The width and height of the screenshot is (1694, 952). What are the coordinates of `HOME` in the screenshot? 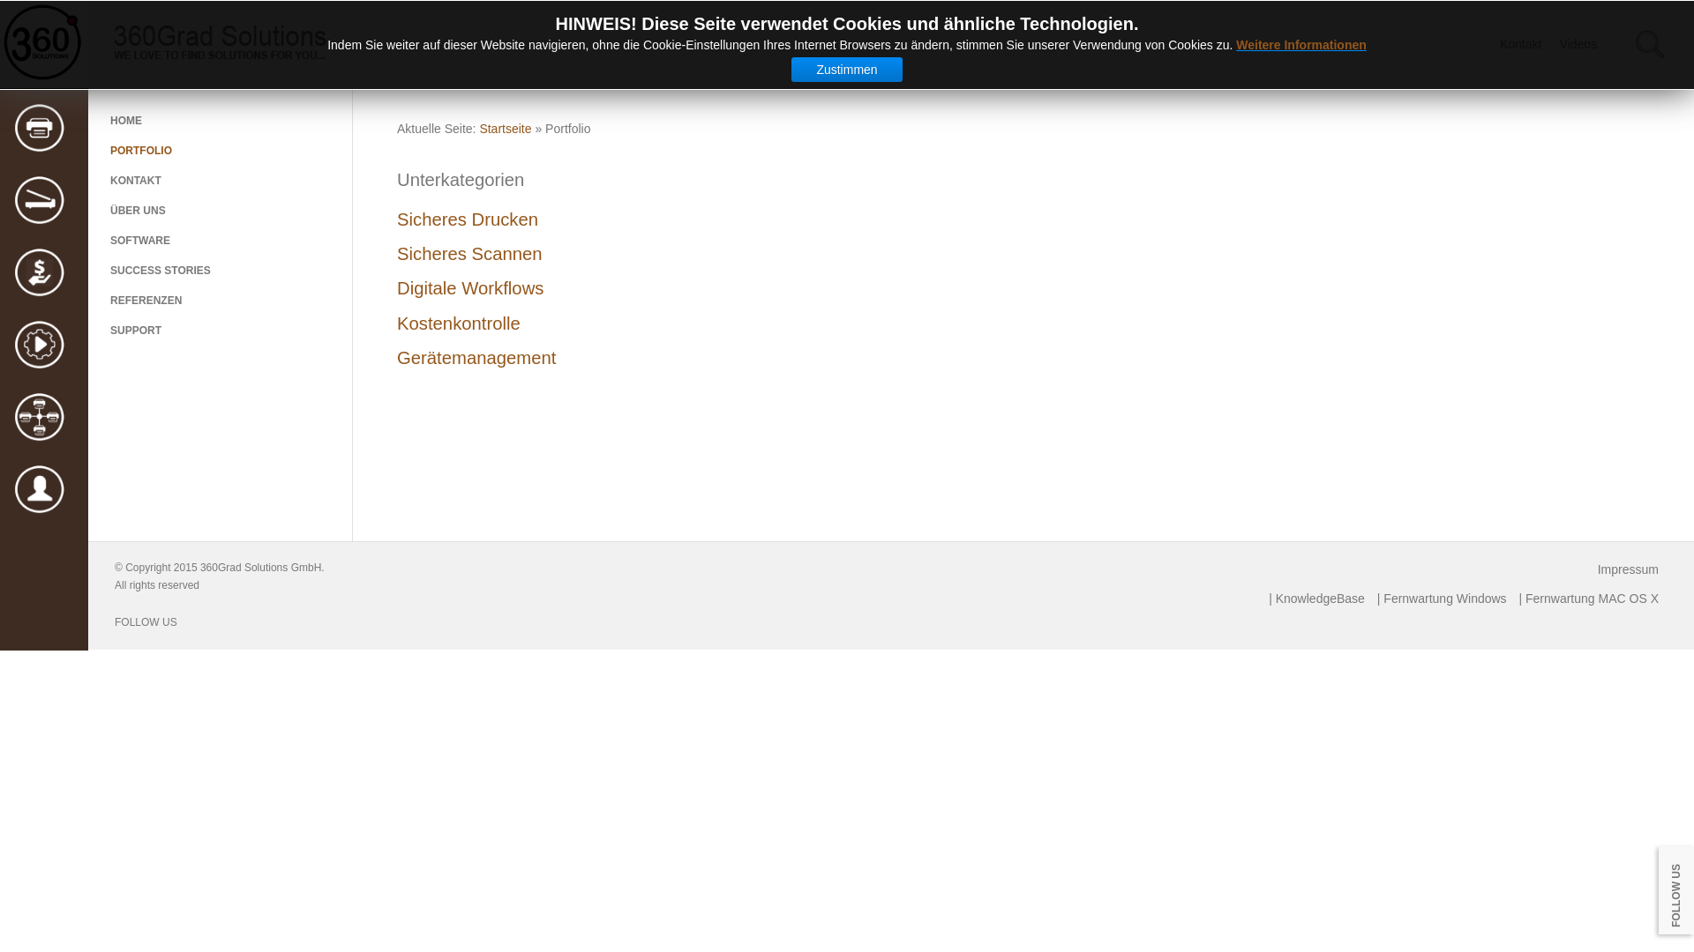 It's located at (221, 121).